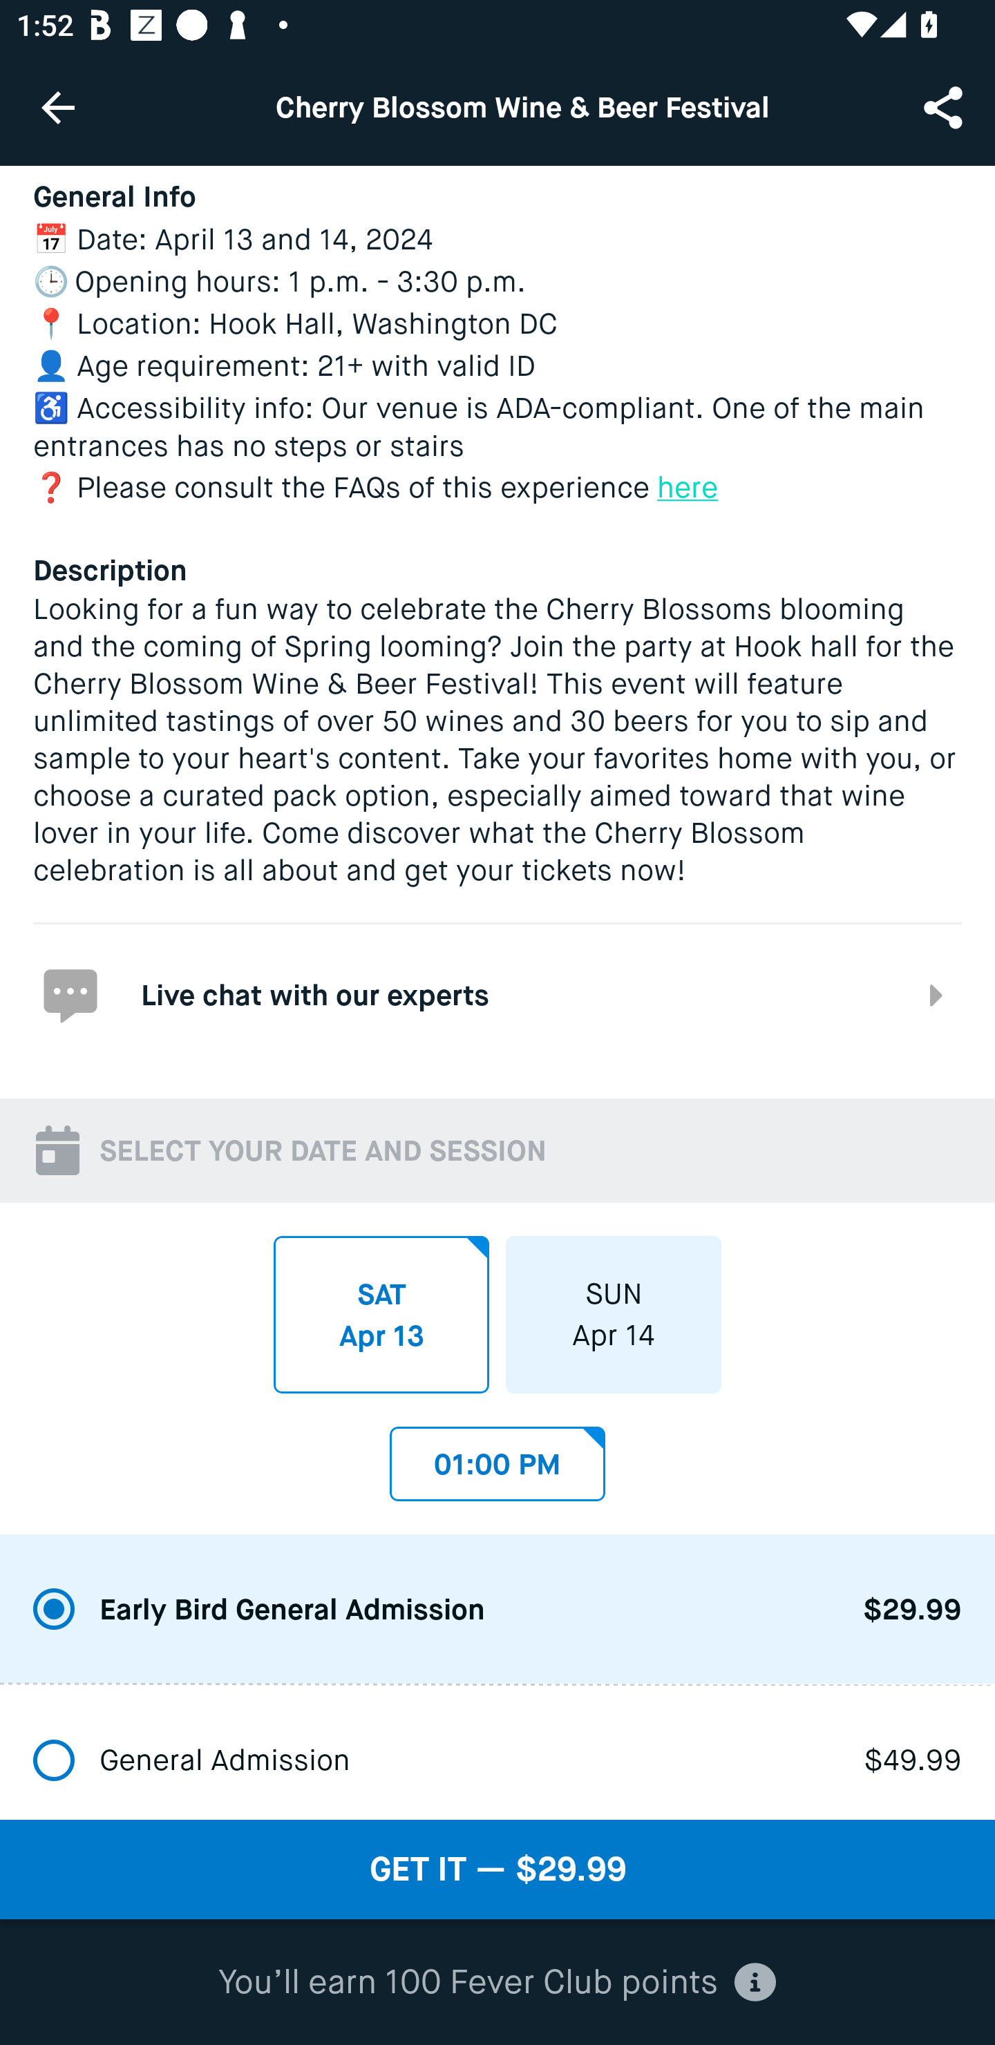 This screenshot has height=2045, width=995. Describe the element at coordinates (497, 1752) in the screenshot. I see `General Admission $49.99` at that location.